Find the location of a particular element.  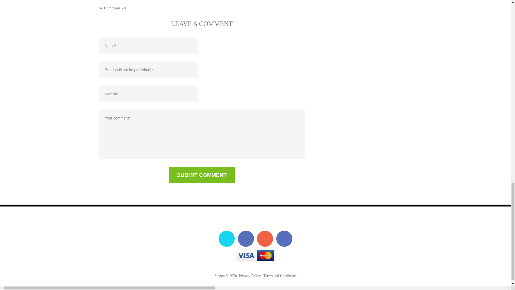

Website is located at coordinates (148, 94).